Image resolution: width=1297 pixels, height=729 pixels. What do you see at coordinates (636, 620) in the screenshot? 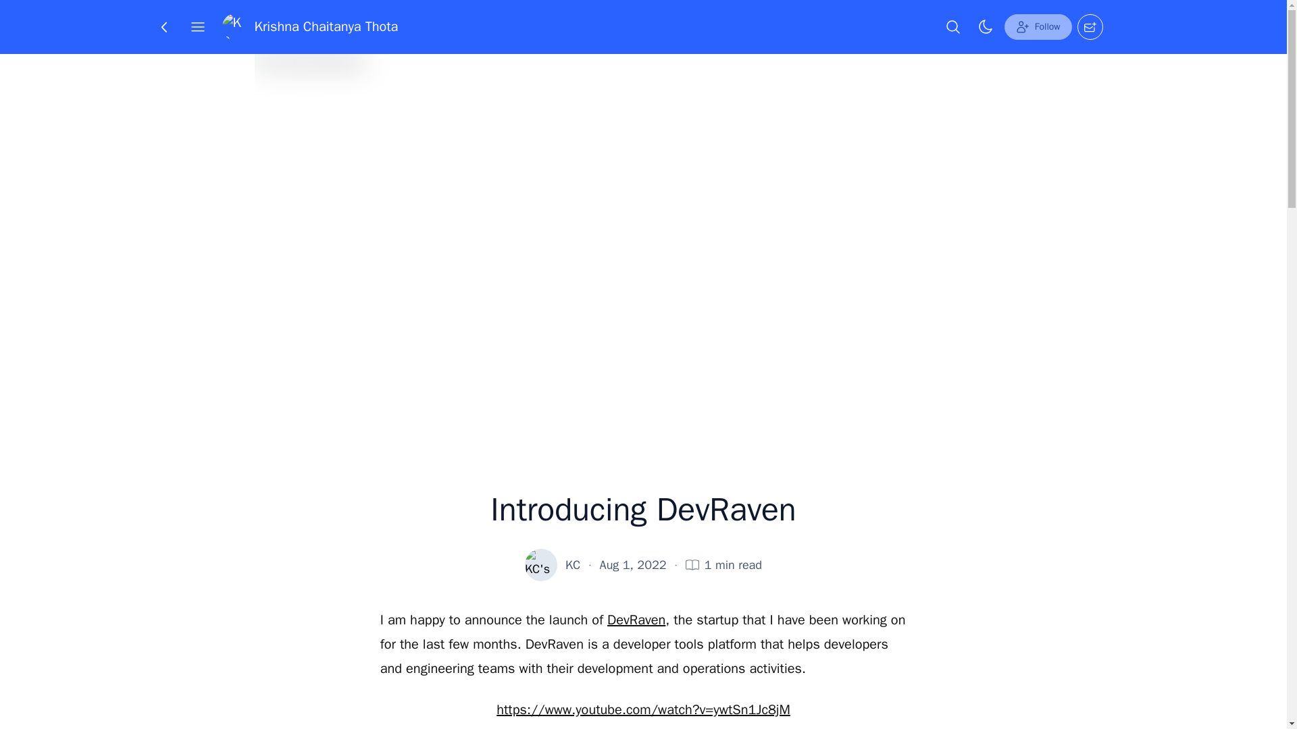
I see `DevRaven` at bounding box center [636, 620].